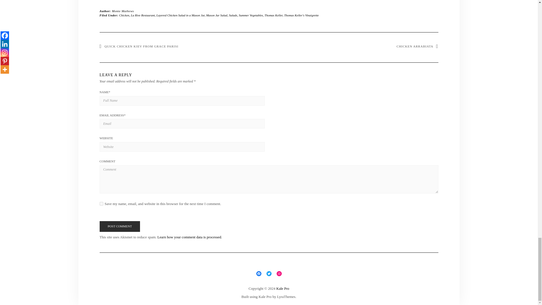 Image resolution: width=542 pixels, height=305 pixels. I want to click on Post Comment, so click(119, 226).